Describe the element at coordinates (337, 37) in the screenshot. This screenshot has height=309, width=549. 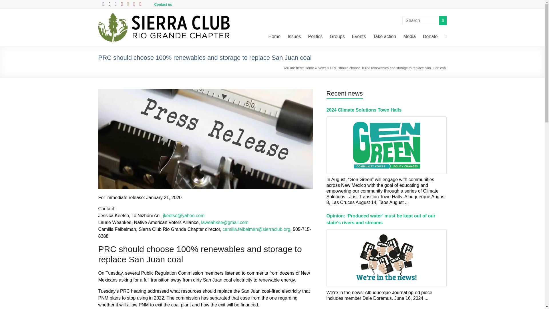
I see `Groups` at that location.